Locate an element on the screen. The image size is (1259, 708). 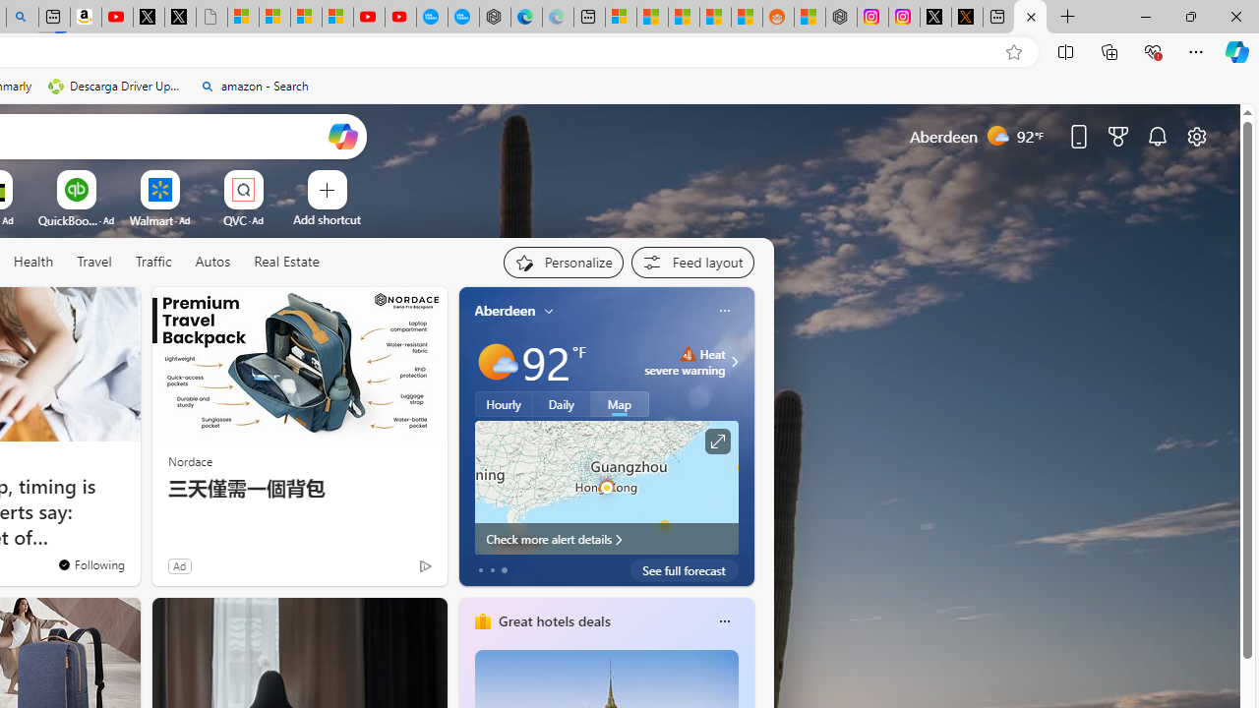
Microsoft account | Microsoft Account Privacy Settings is located at coordinates (620, 18).